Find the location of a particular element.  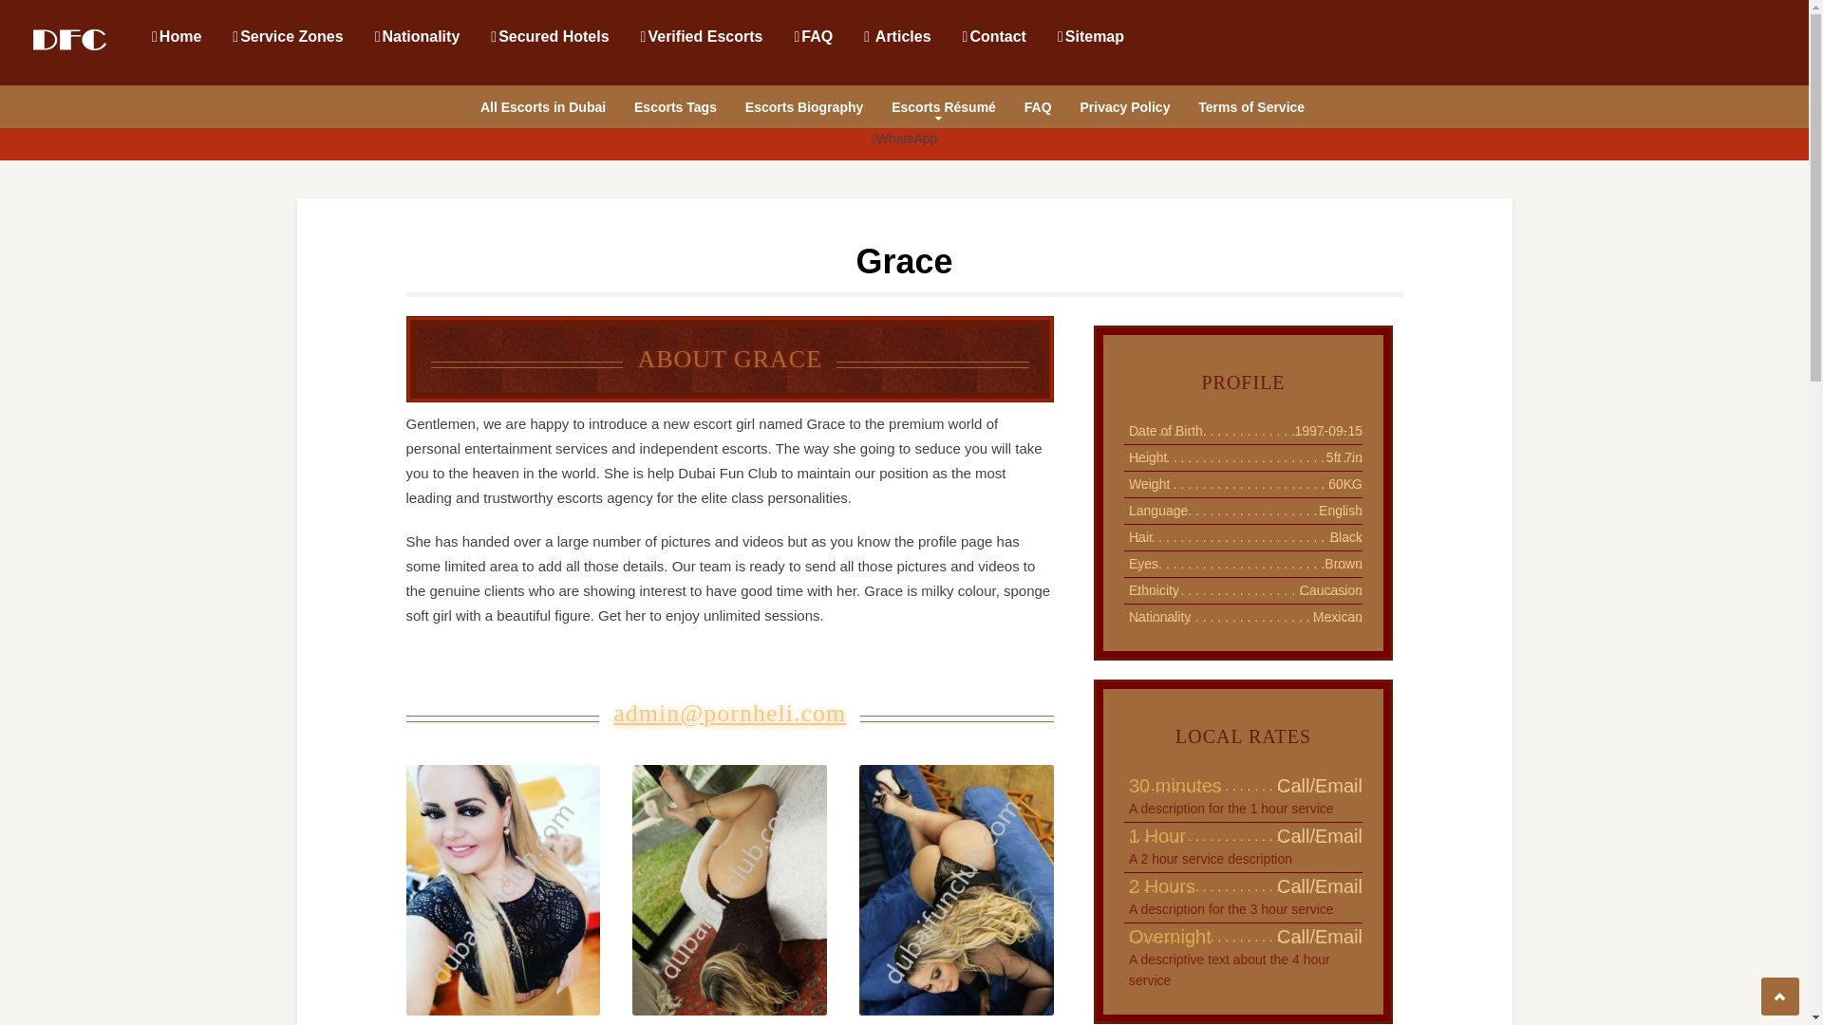

Privacy Policy is located at coordinates (1124, 104).